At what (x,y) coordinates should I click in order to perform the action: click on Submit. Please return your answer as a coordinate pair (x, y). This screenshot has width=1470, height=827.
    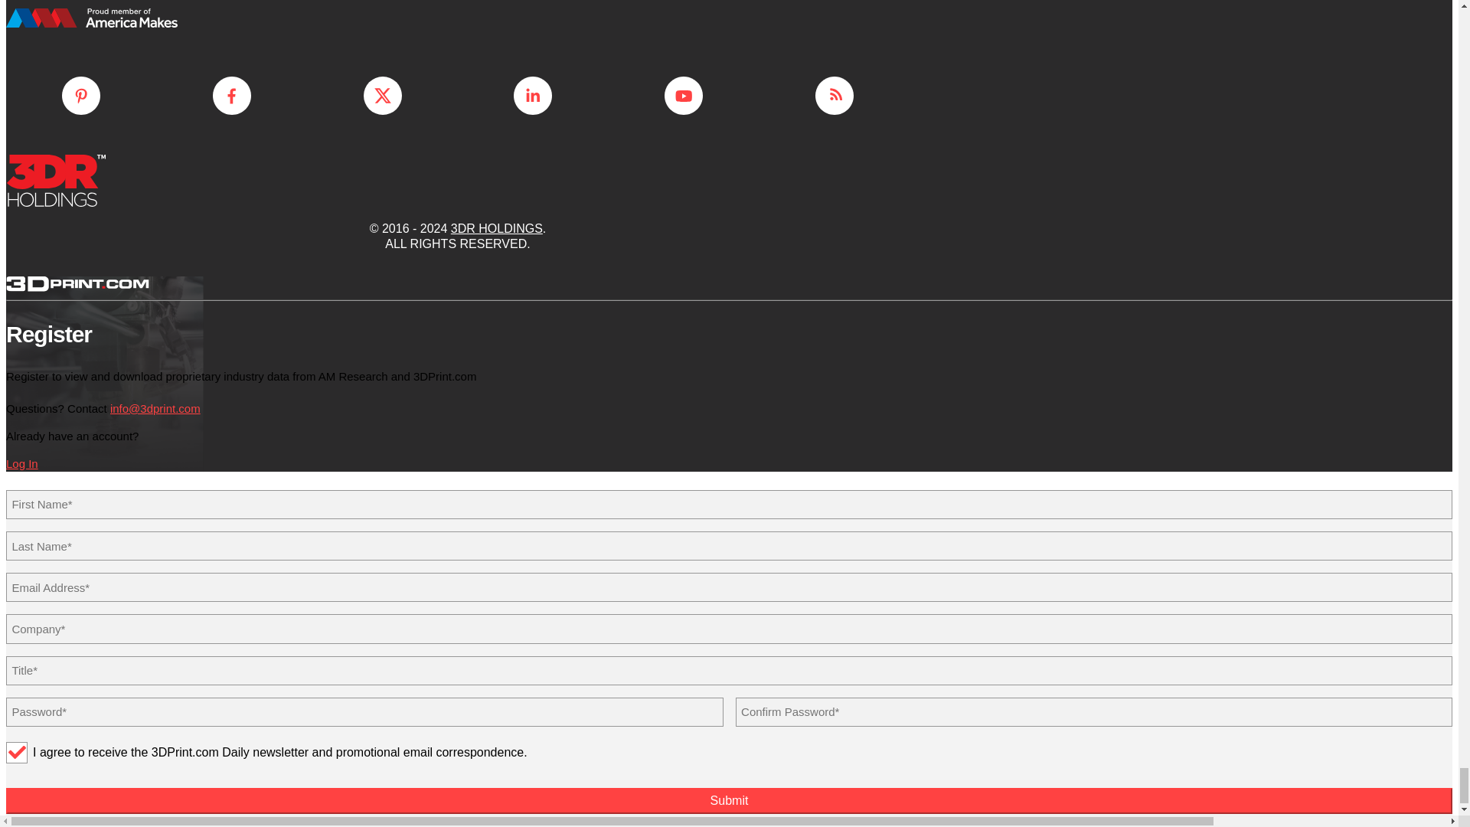
    Looking at the image, I should click on (729, 801).